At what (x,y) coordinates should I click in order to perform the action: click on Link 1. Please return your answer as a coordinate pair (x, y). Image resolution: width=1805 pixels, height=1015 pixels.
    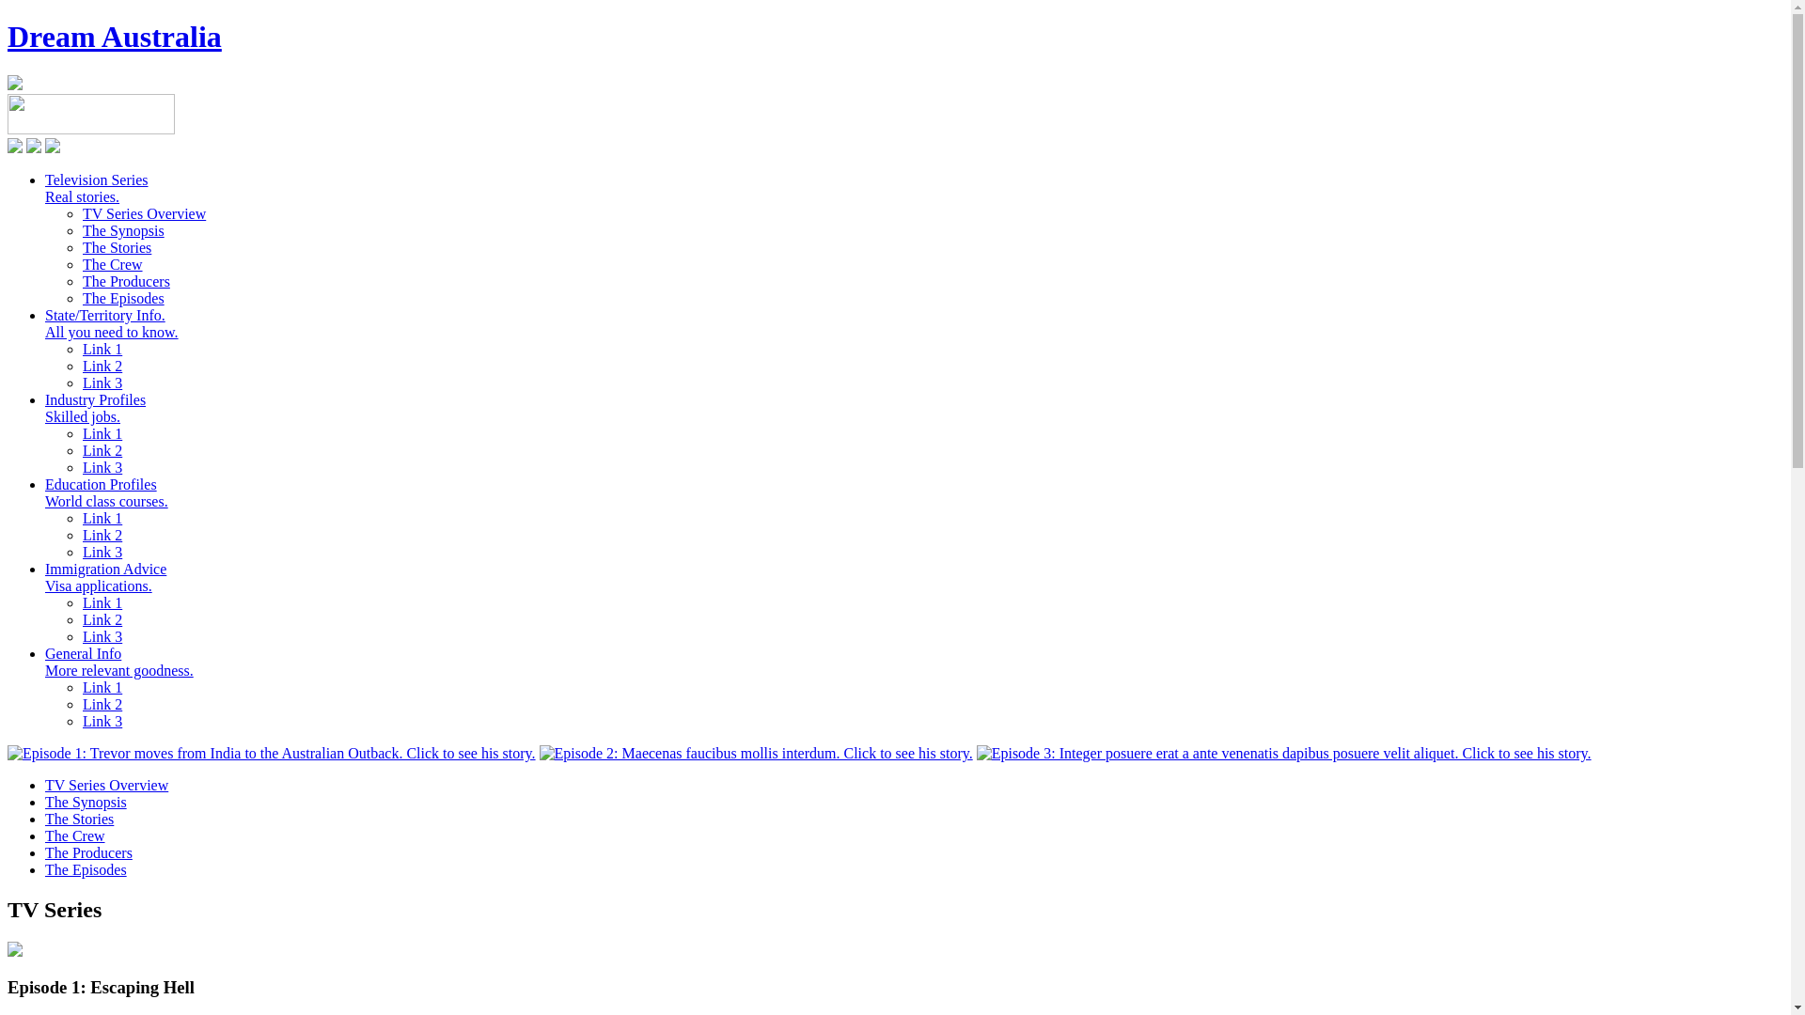
    Looking at the image, I should click on (102, 603).